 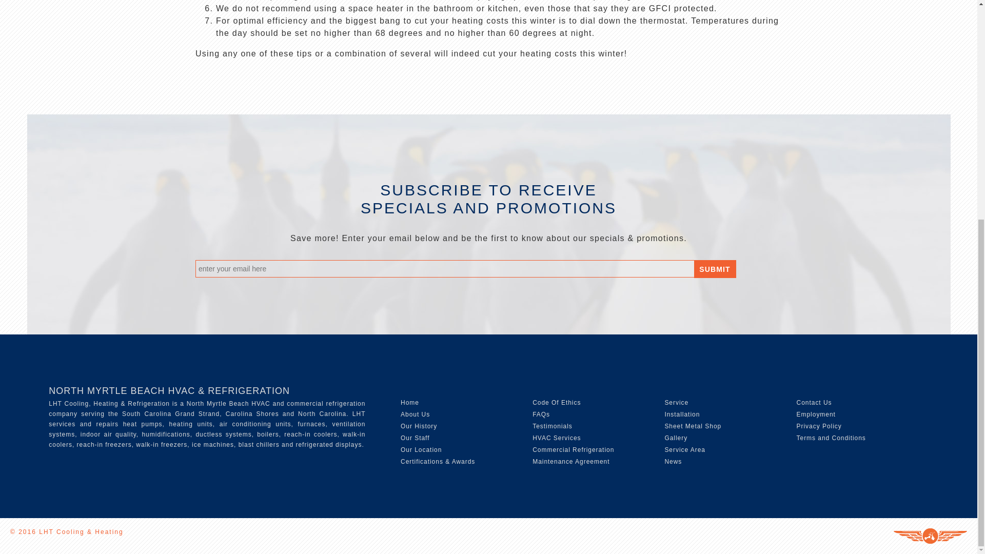 What do you see at coordinates (552, 426) in the screenshot?
I see `Testimonials` at bounding box center [552, 426].